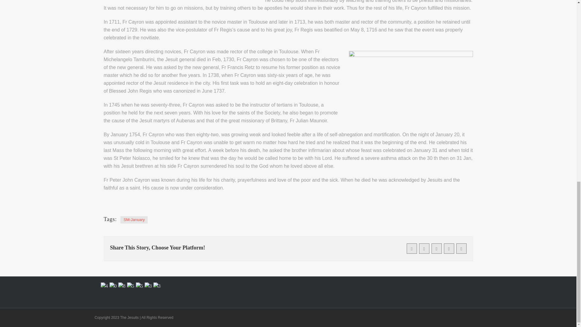 The width and height of the screenshot is (581, 327). What do you see at coordinates (134, 220) in the screenshot?
I see `SM-January` at bounding box center [134, 220].